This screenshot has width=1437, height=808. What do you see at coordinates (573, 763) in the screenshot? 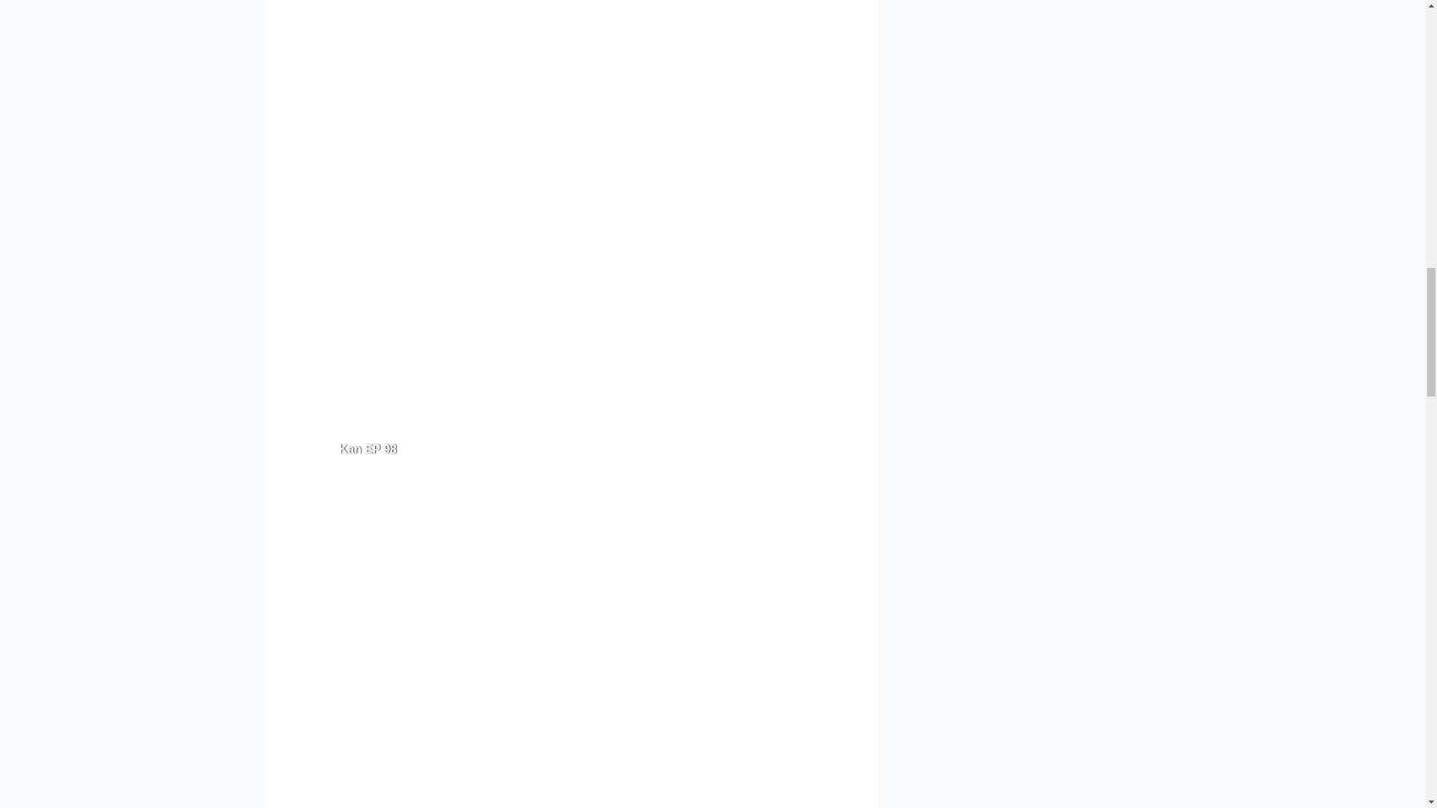
I see `Advertisement` at bounding box center [573, 763].